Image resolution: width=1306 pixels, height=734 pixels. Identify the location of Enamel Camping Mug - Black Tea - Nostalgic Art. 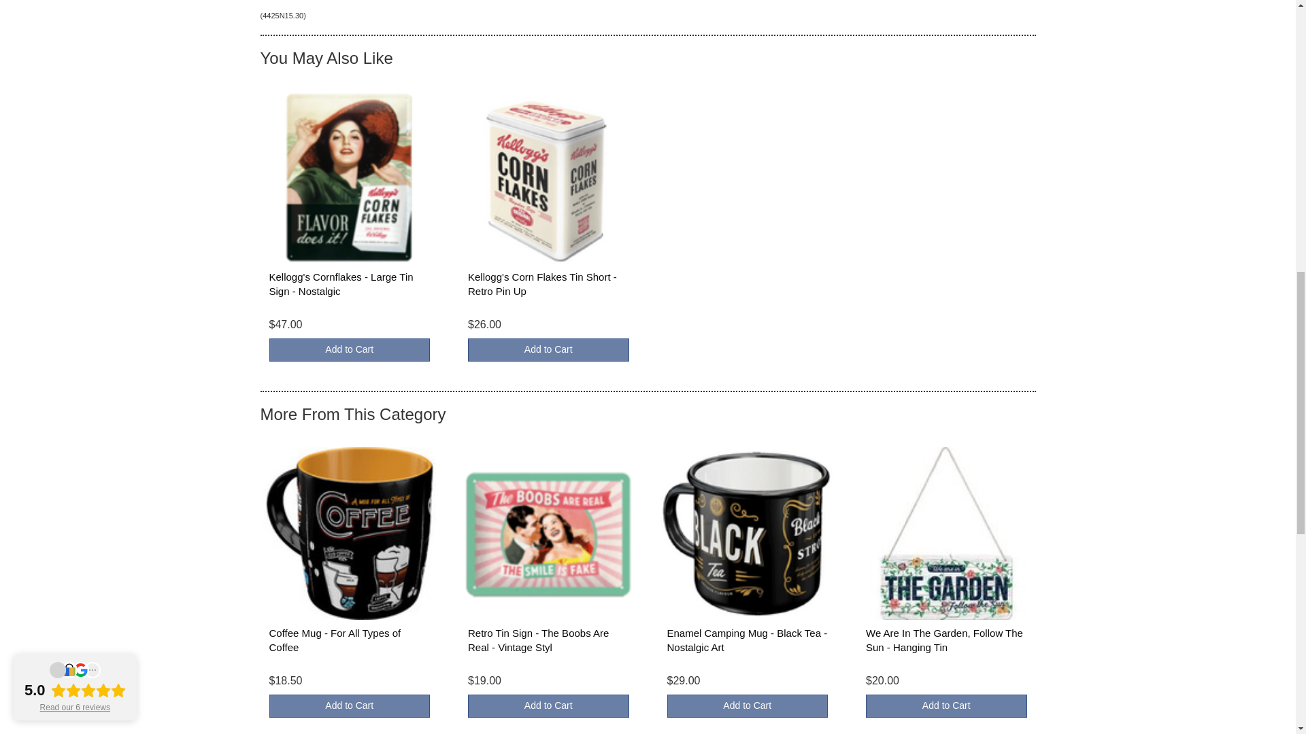
(746, 640).